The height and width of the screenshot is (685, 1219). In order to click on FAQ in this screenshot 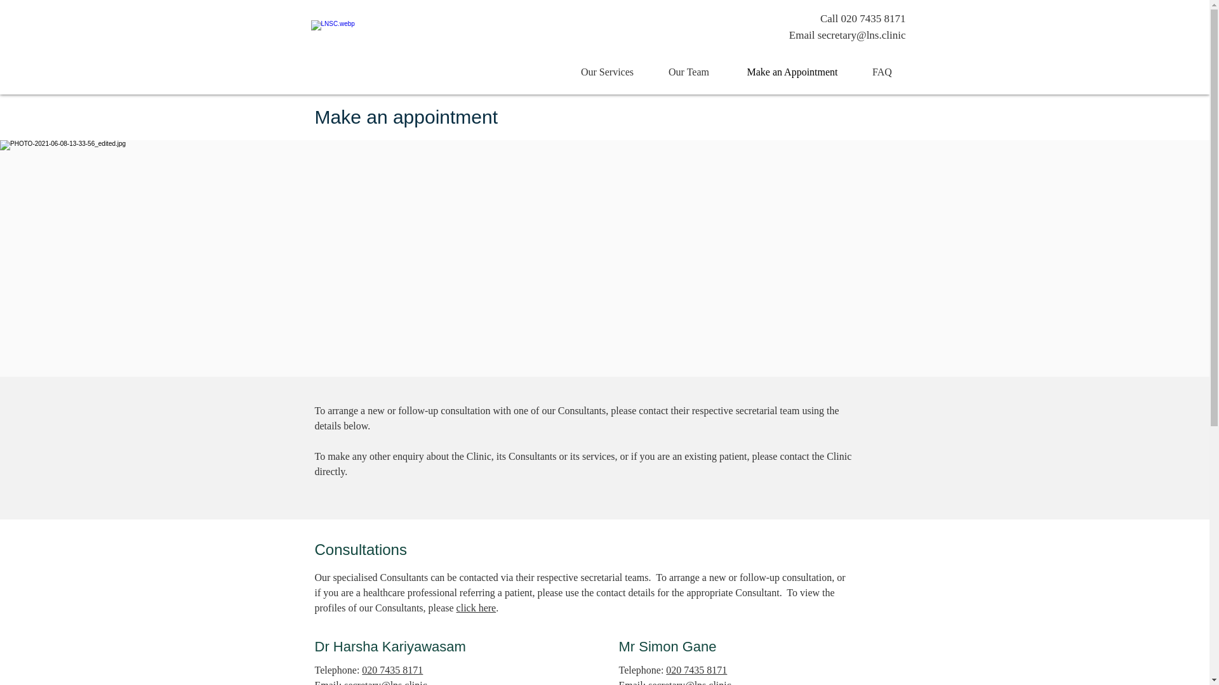, I will do `click(881, 72)`.